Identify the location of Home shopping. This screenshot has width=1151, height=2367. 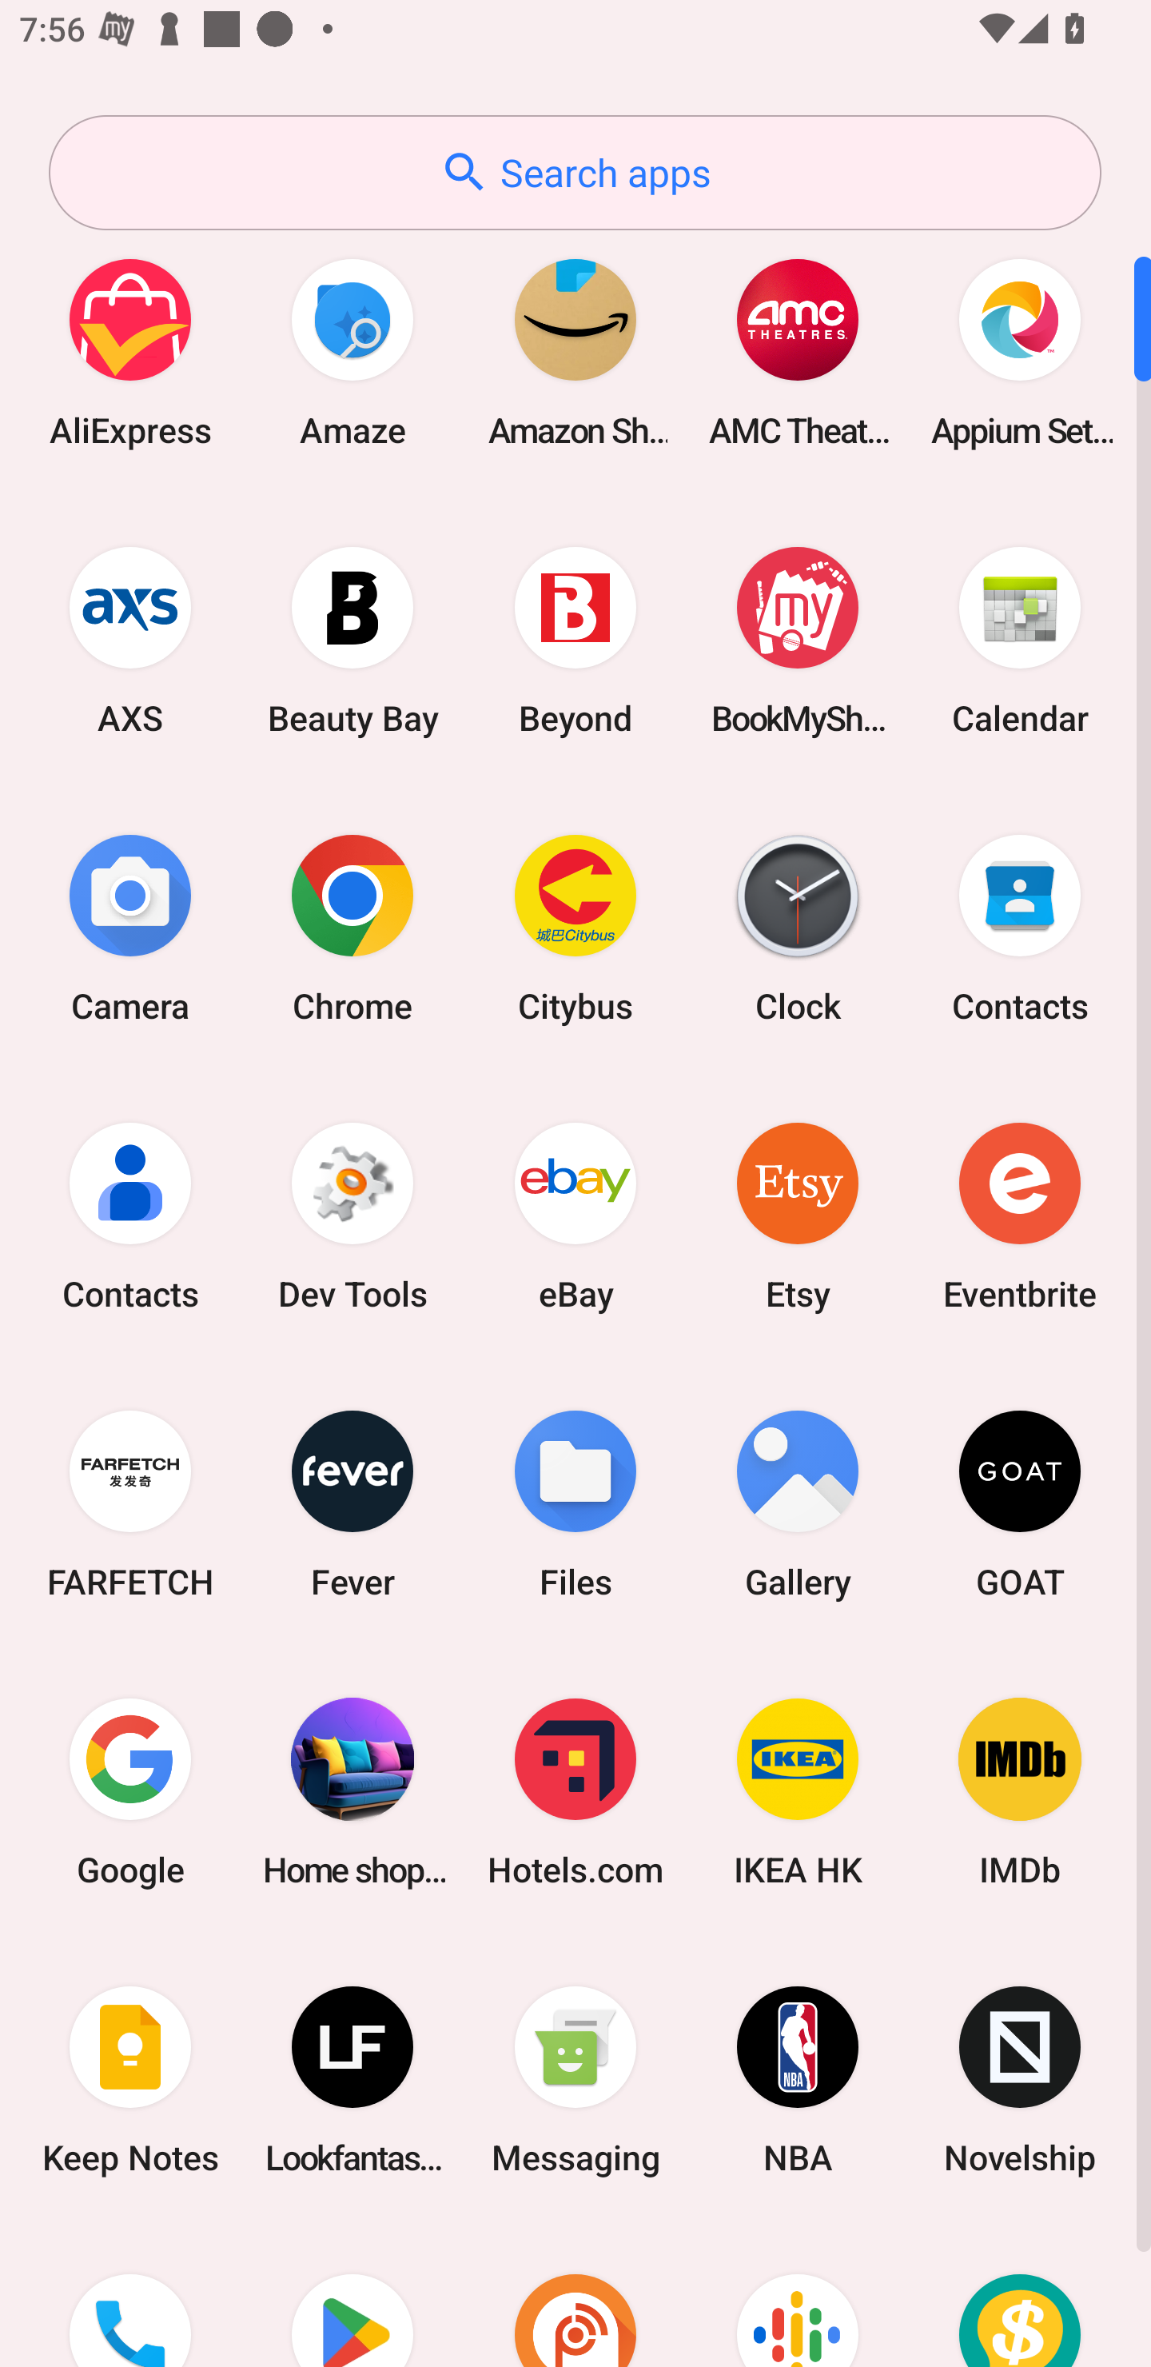
(352, 1791).